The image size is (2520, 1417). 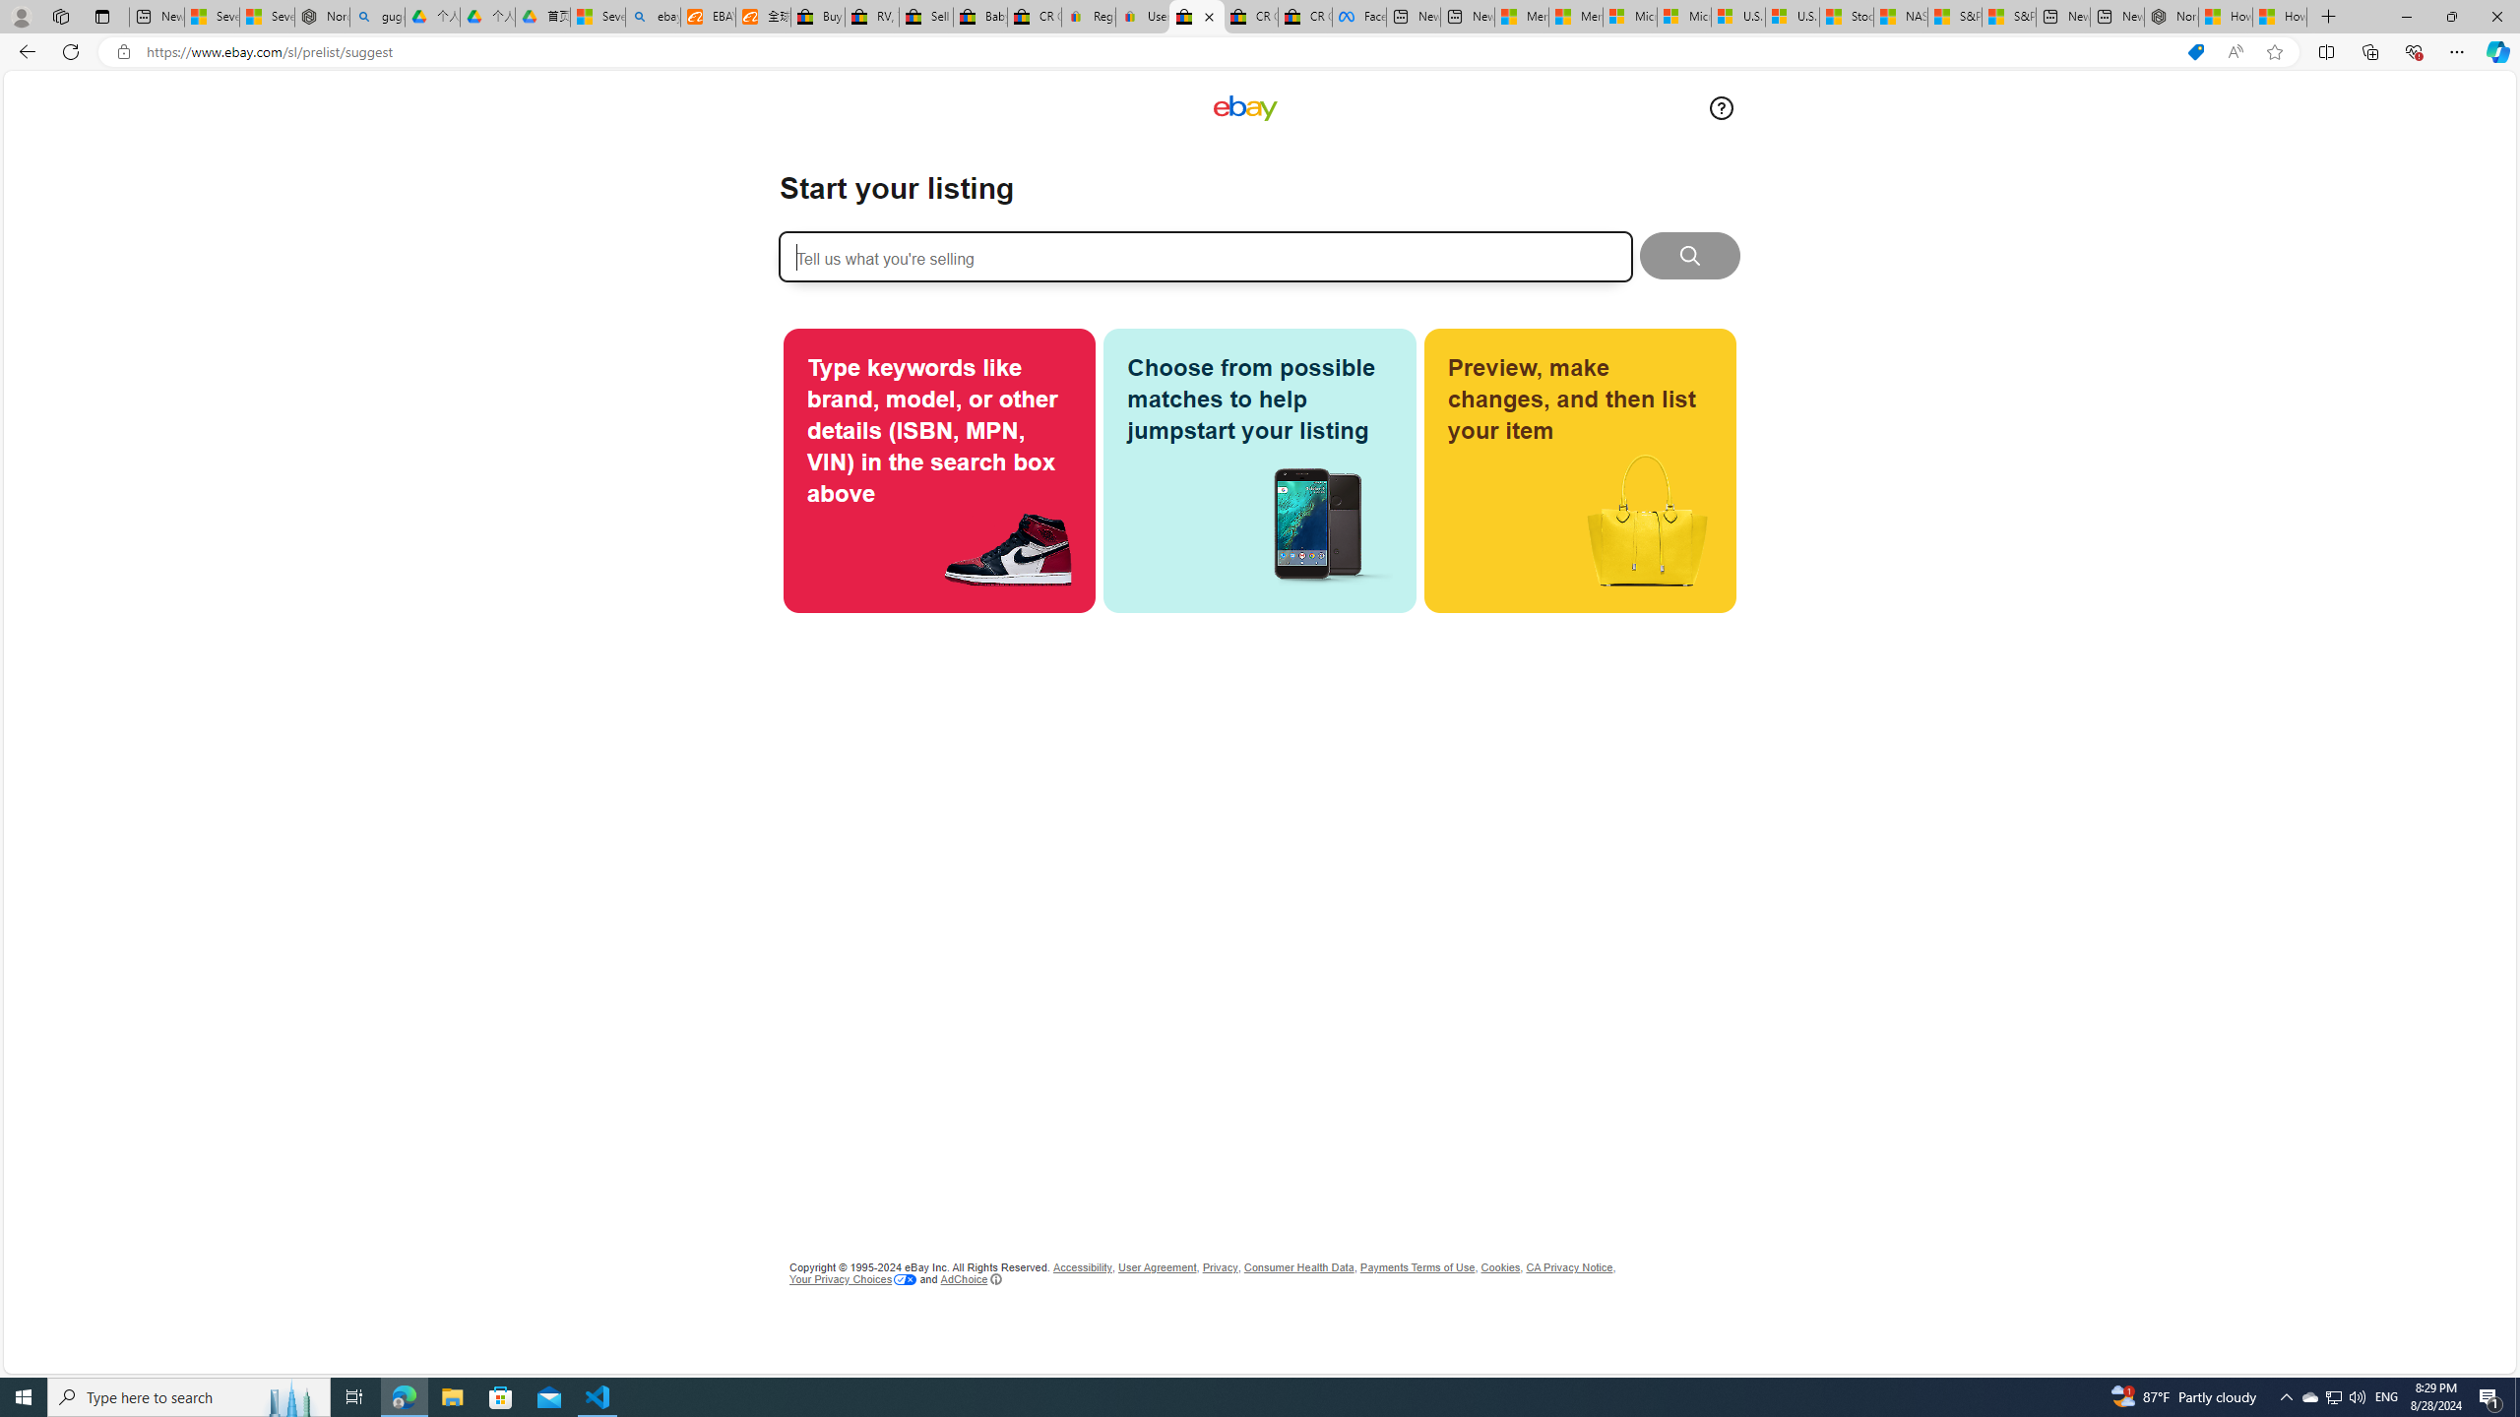 What do you see at coordinates (1299, 1267) in the screenshot?
I see `Consumer Health Data` at bounding box center [1299, 1267].